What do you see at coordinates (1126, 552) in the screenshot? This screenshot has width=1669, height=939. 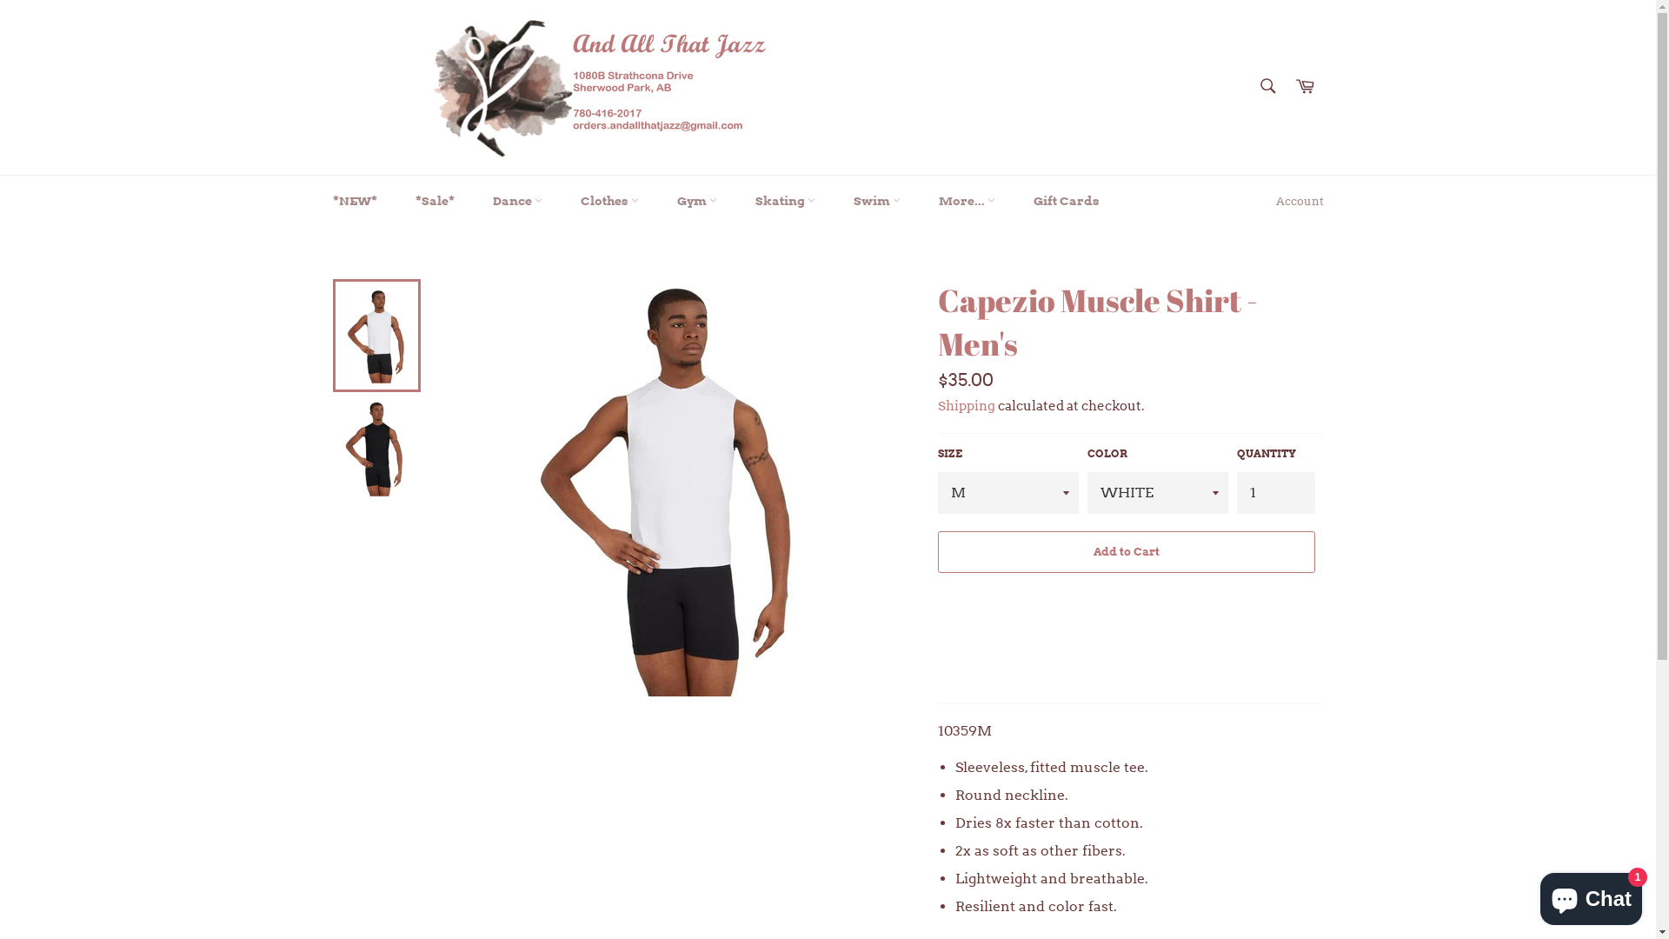 I see `Add to Cart` at bounding box center [1126, 552].